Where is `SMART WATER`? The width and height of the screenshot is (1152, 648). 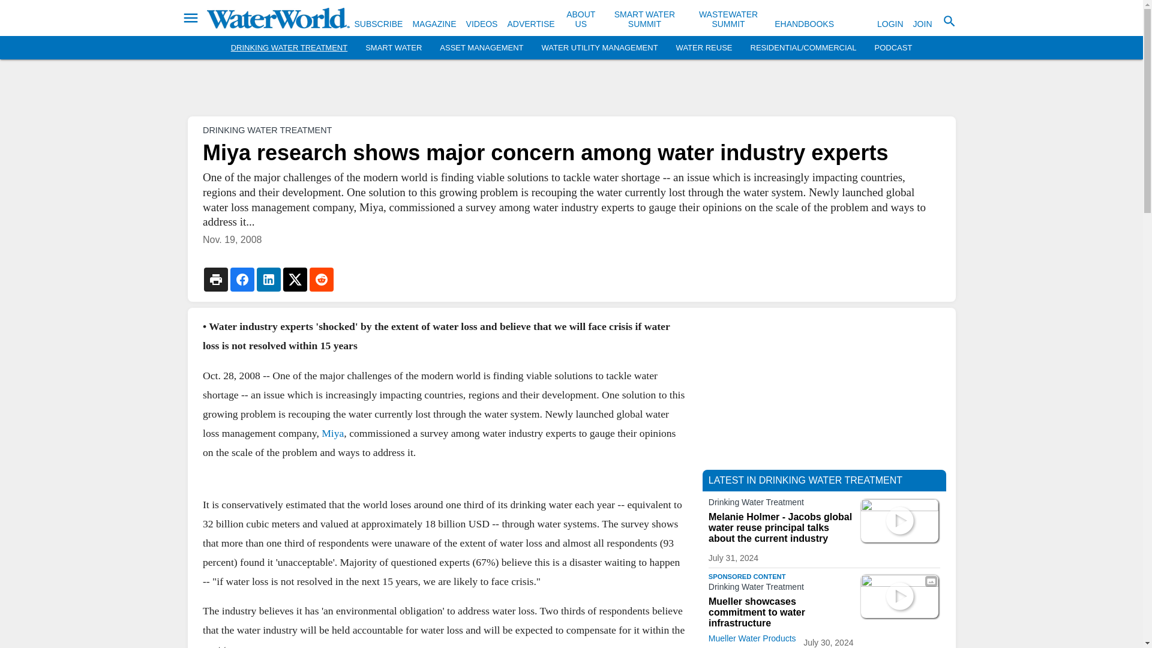 SMART WATER is located at coordinates (393, 48).